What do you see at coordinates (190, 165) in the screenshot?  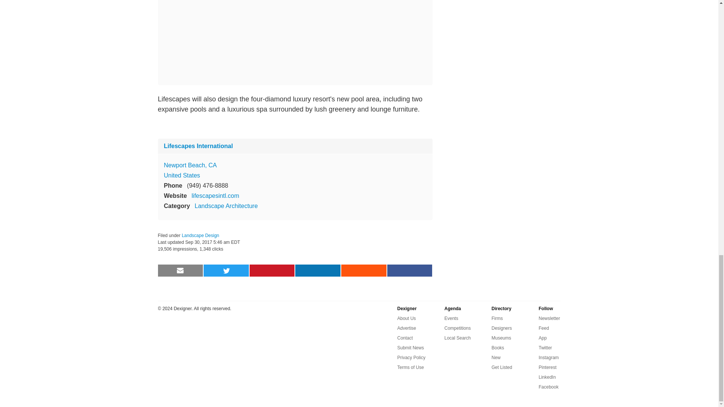 I see `View on Map` at bounding box center [190, 165].